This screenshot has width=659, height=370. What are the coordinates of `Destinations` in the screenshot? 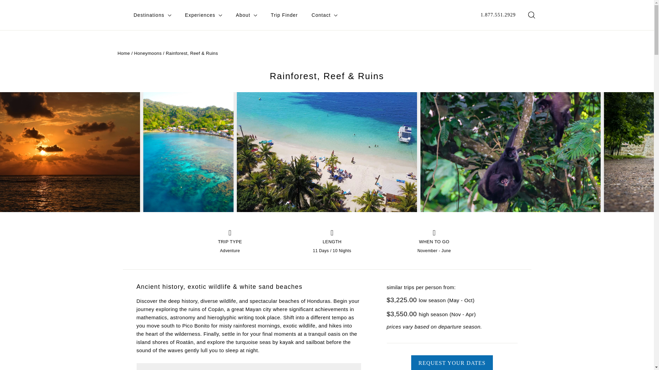 It's located at (152, 15).